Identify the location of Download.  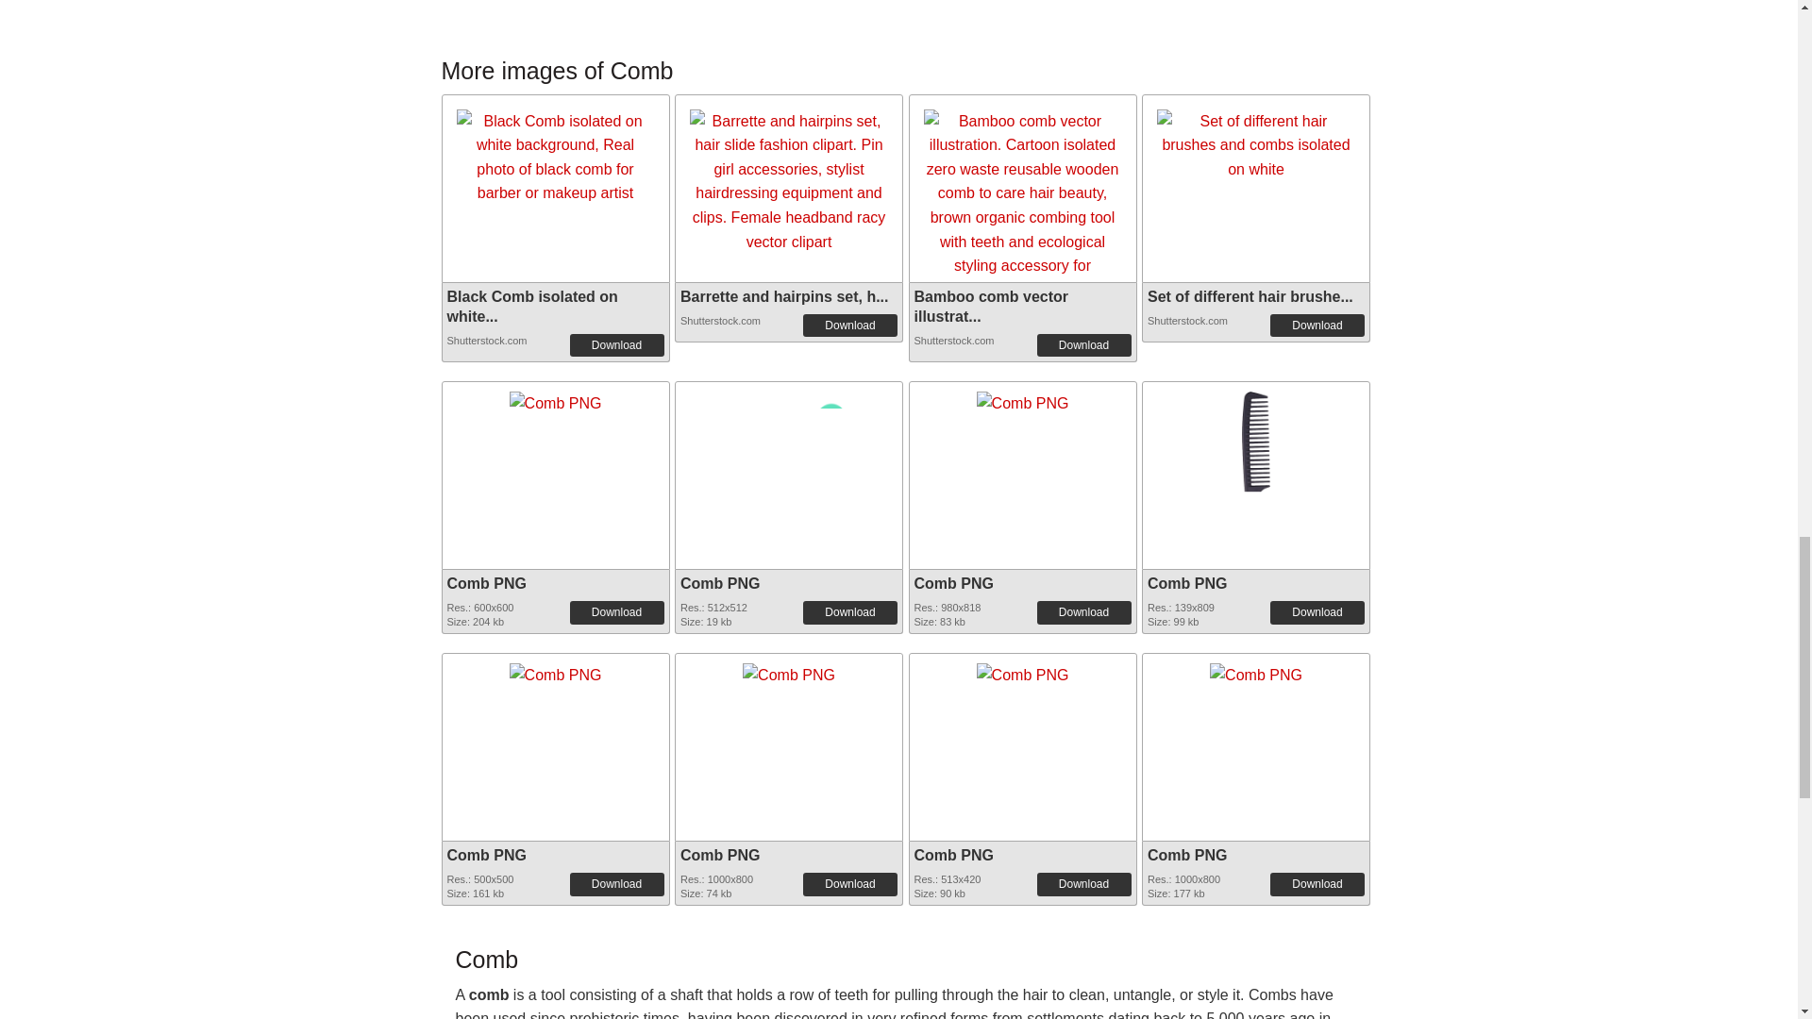
(617, 345).